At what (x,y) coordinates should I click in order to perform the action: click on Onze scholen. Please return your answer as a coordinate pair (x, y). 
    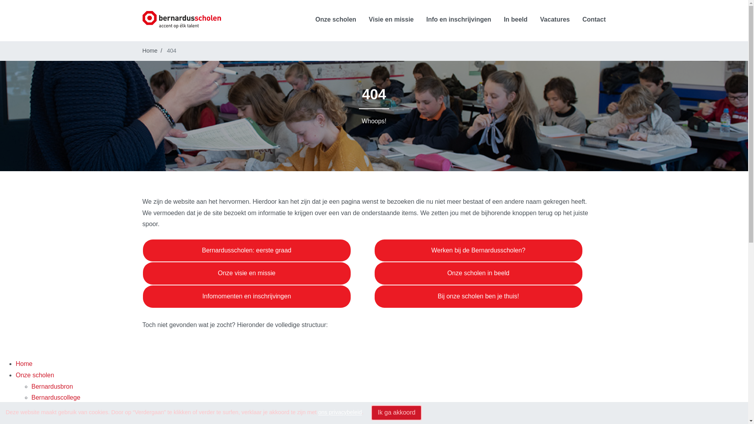
    Looking at the image, I should click on (336, 20).